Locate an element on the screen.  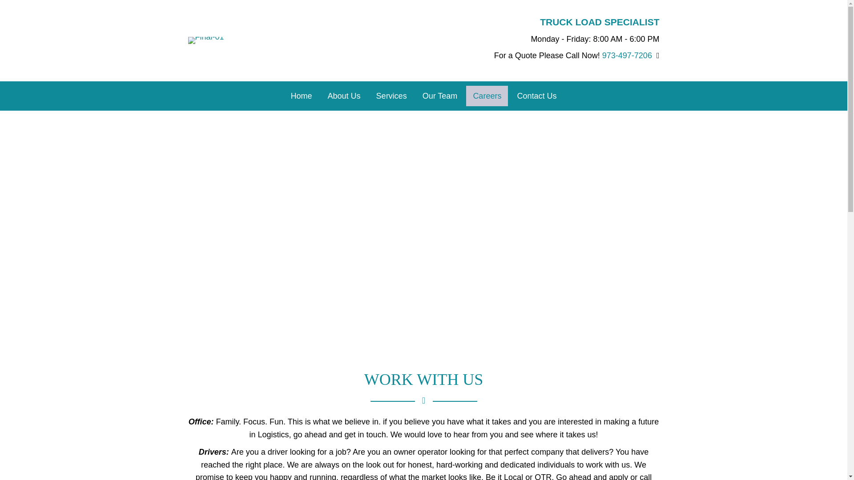
973-497-7206 is located at coordinates (627, 55).